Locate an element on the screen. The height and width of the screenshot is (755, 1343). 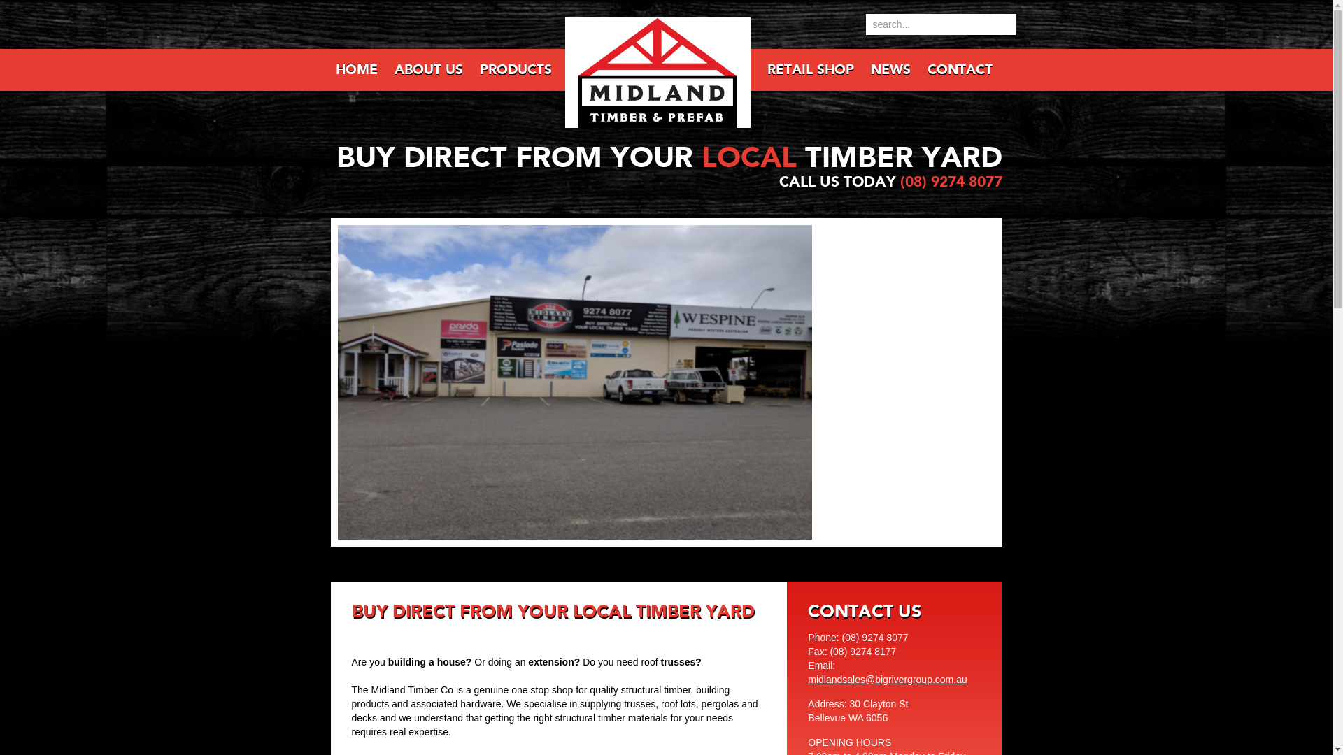
Reset is located at coordinates (3, 3).